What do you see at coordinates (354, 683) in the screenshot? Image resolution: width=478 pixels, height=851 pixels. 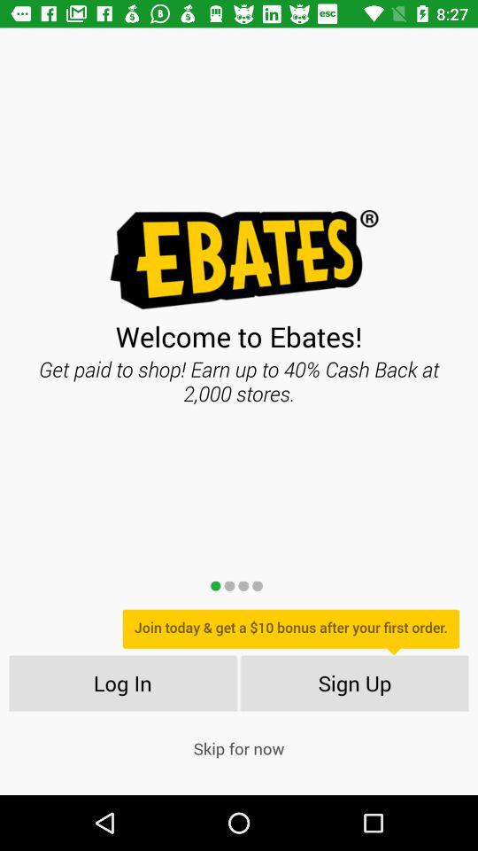 I see `turn off item at the bottom right corner` at bounding box center [354, 683].